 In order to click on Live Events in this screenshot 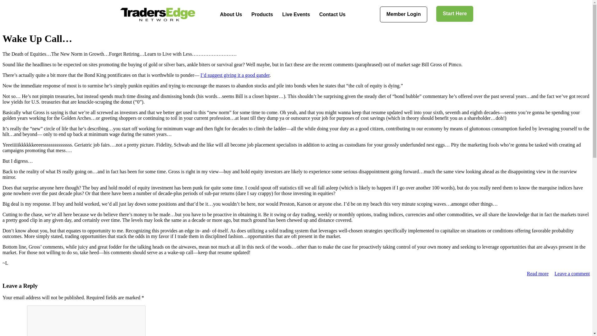, I will do `click(296, 14)`.